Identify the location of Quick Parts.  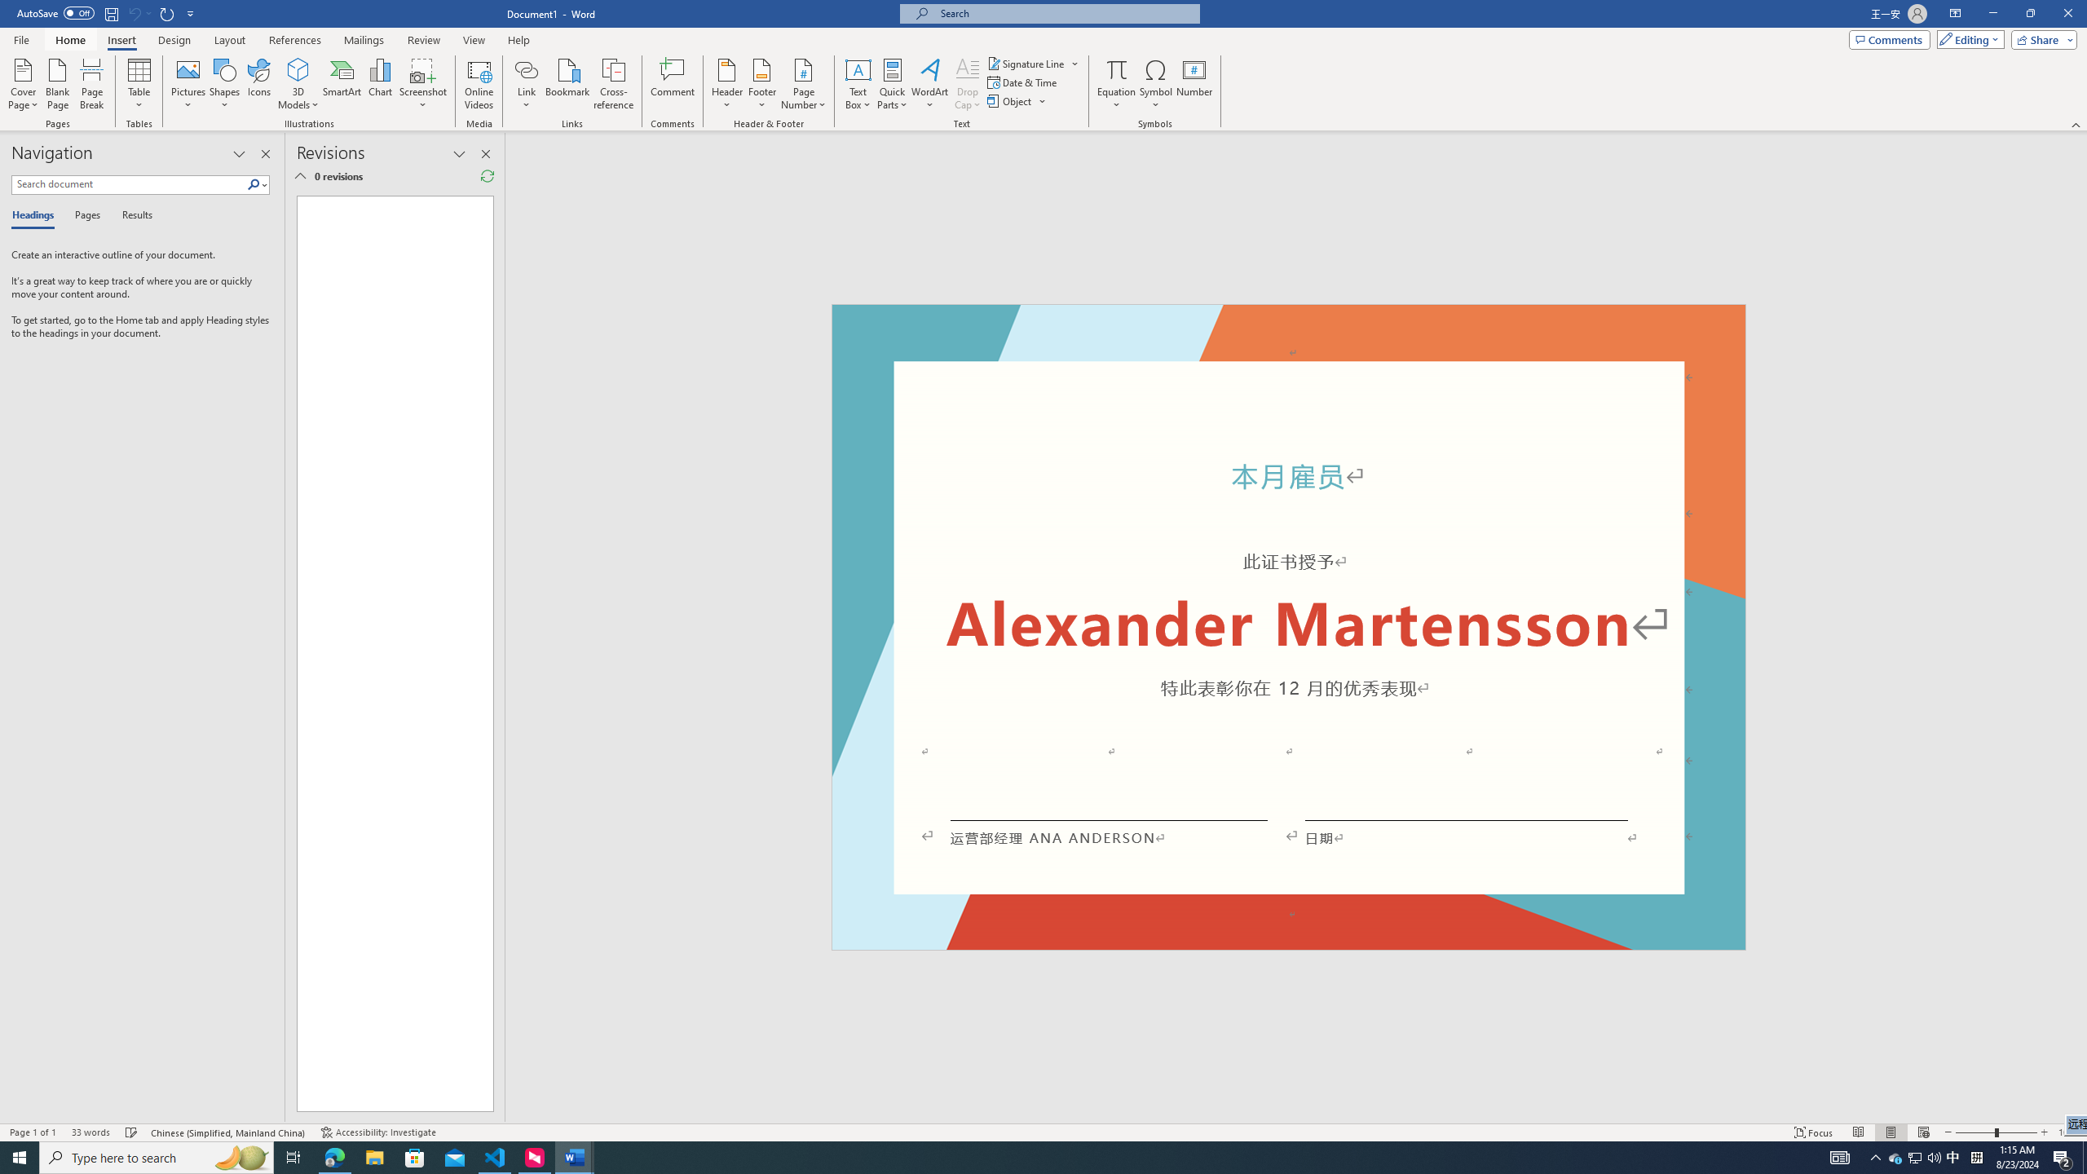
(893, 84).